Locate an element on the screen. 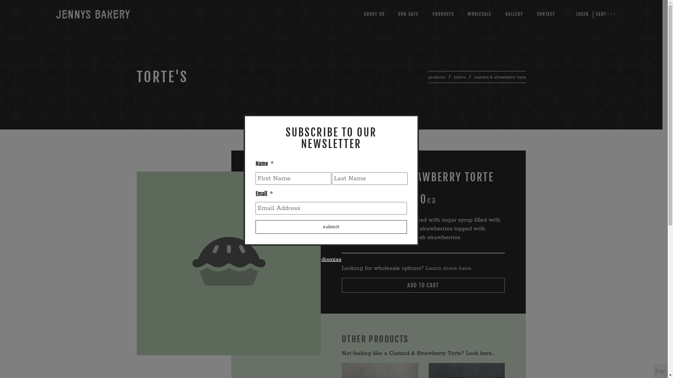 The width and height of the screenshot is (673, 378). dismiss is located at coordinates (331, 260).